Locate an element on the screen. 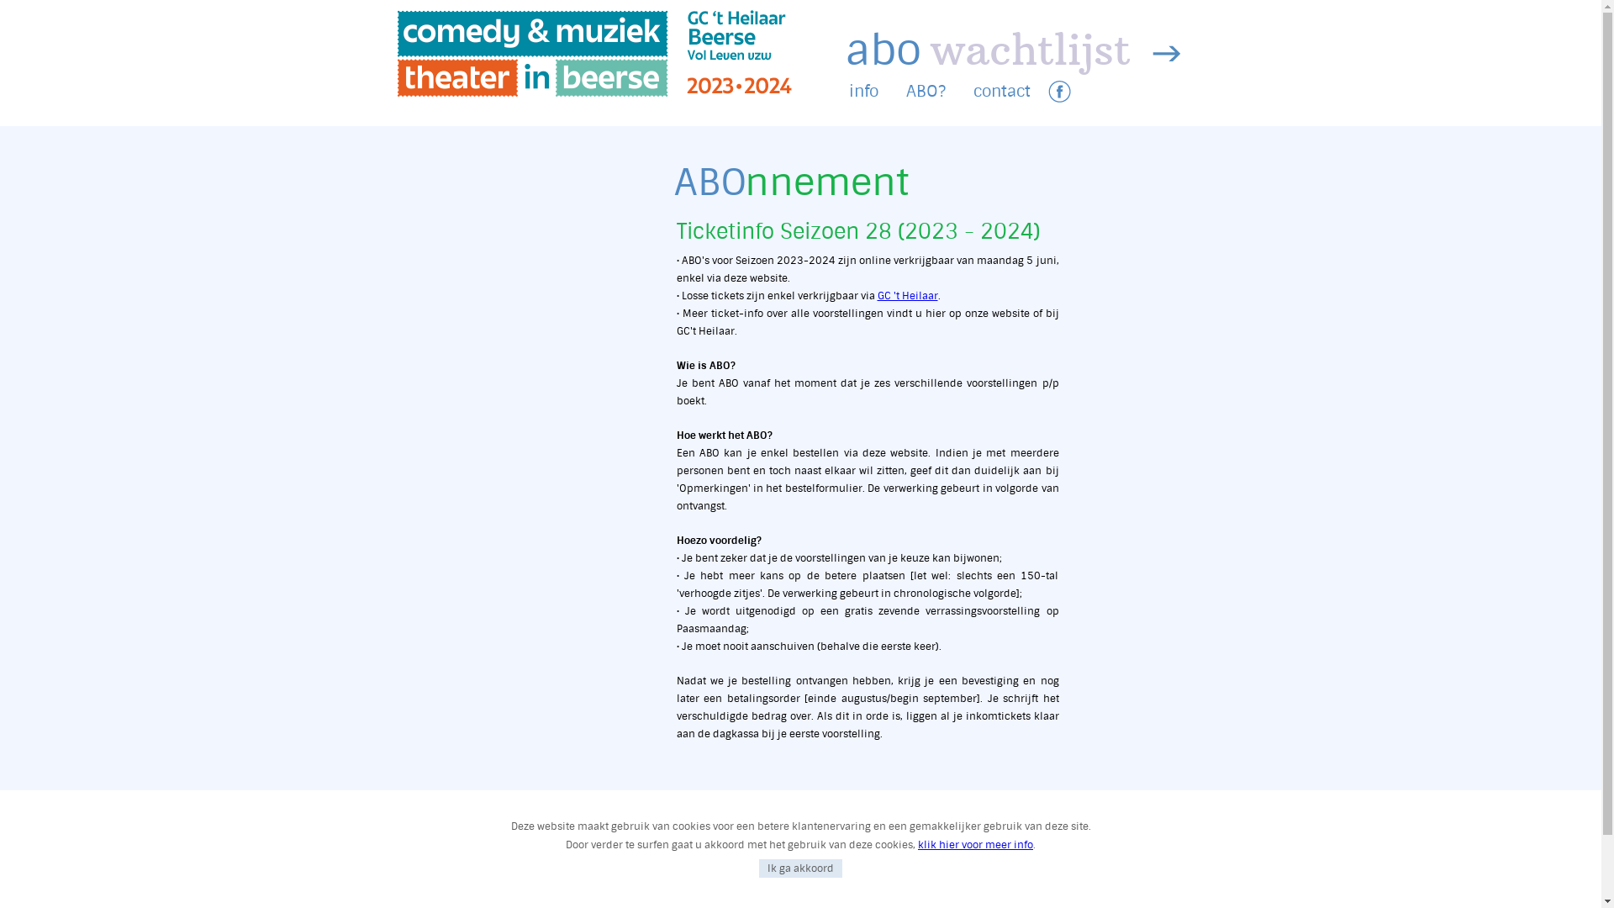 This screenshot has width=1614, height=908. contact is located at coordinates (1002, 91).